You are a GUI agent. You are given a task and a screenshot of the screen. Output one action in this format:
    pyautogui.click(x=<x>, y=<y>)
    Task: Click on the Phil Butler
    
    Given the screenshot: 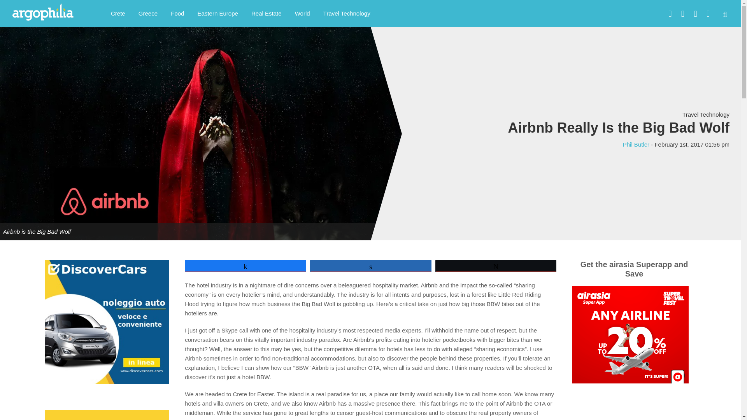 What is the action you would take?
    pyautogui.click(x=636, y=145)
    